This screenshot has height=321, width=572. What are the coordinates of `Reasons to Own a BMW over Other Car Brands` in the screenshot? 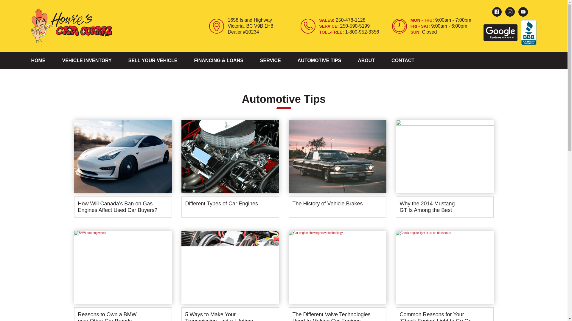 It's located at (123, 276).